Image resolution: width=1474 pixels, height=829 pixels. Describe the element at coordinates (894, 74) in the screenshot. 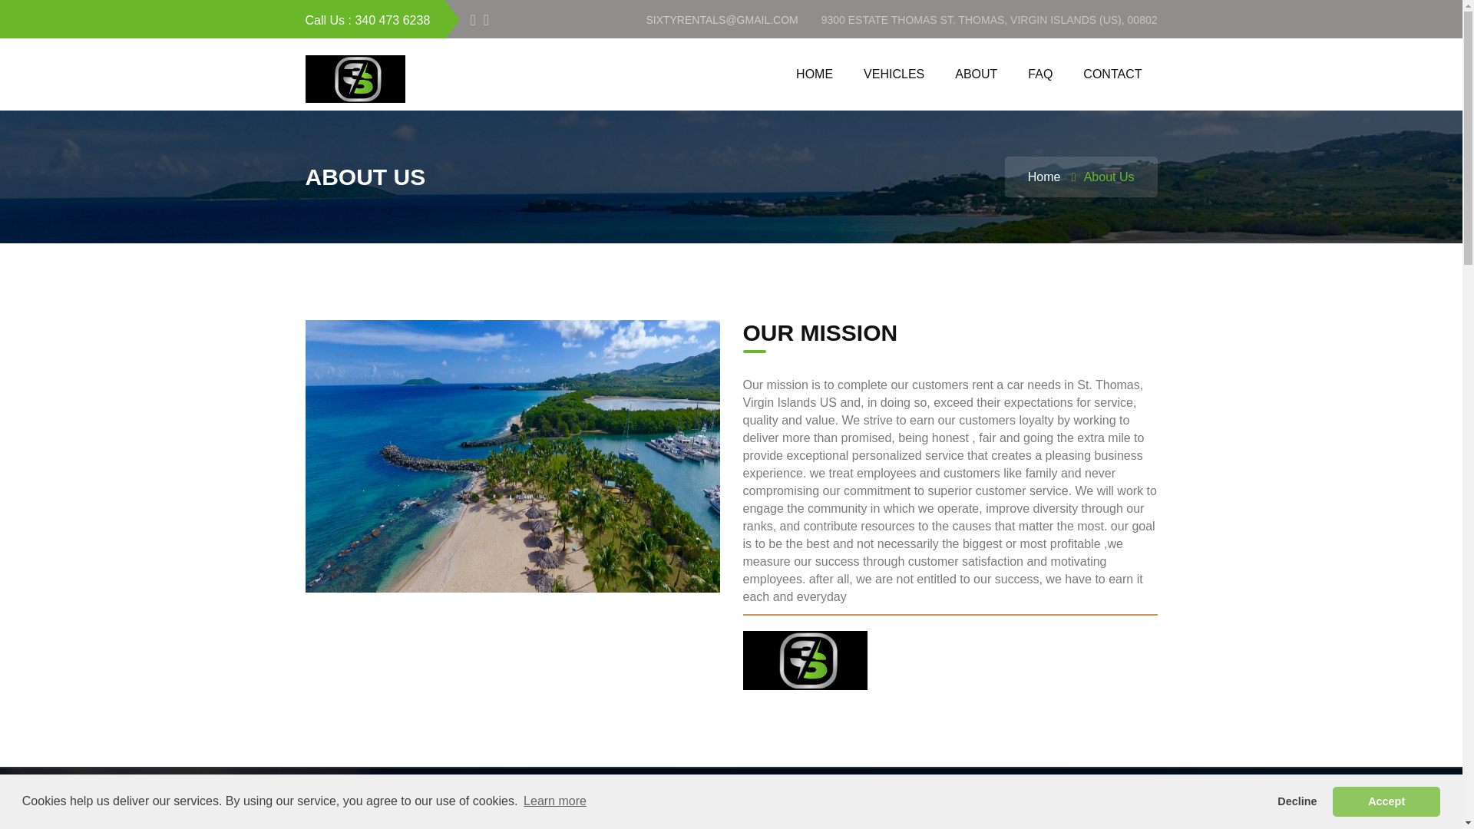

I see `VEHICLES` at that location.